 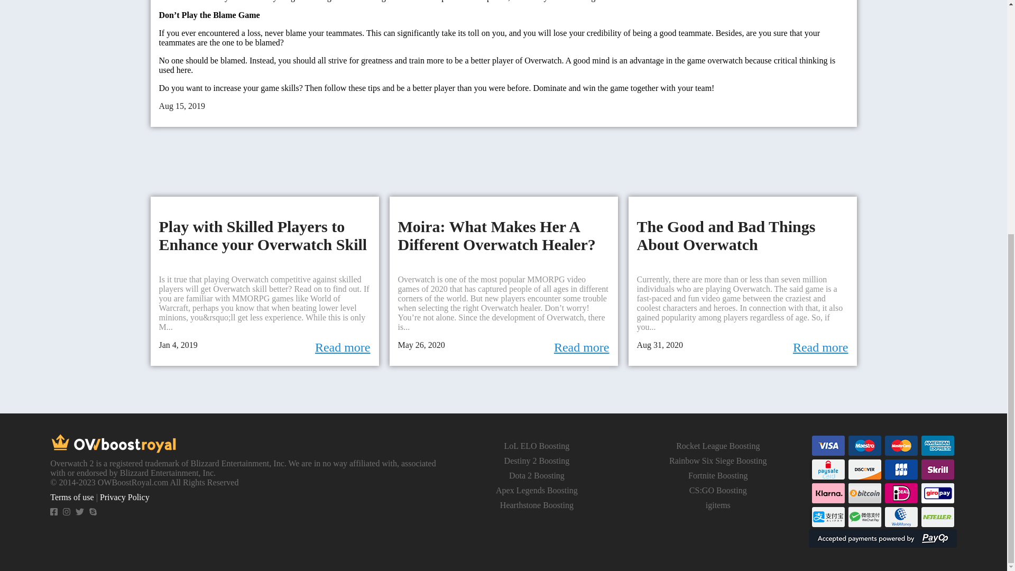 What do you see at coordinates (124, 497) in the screenshot?
I see `Privacy Policy` at bounding box center [124, 497].